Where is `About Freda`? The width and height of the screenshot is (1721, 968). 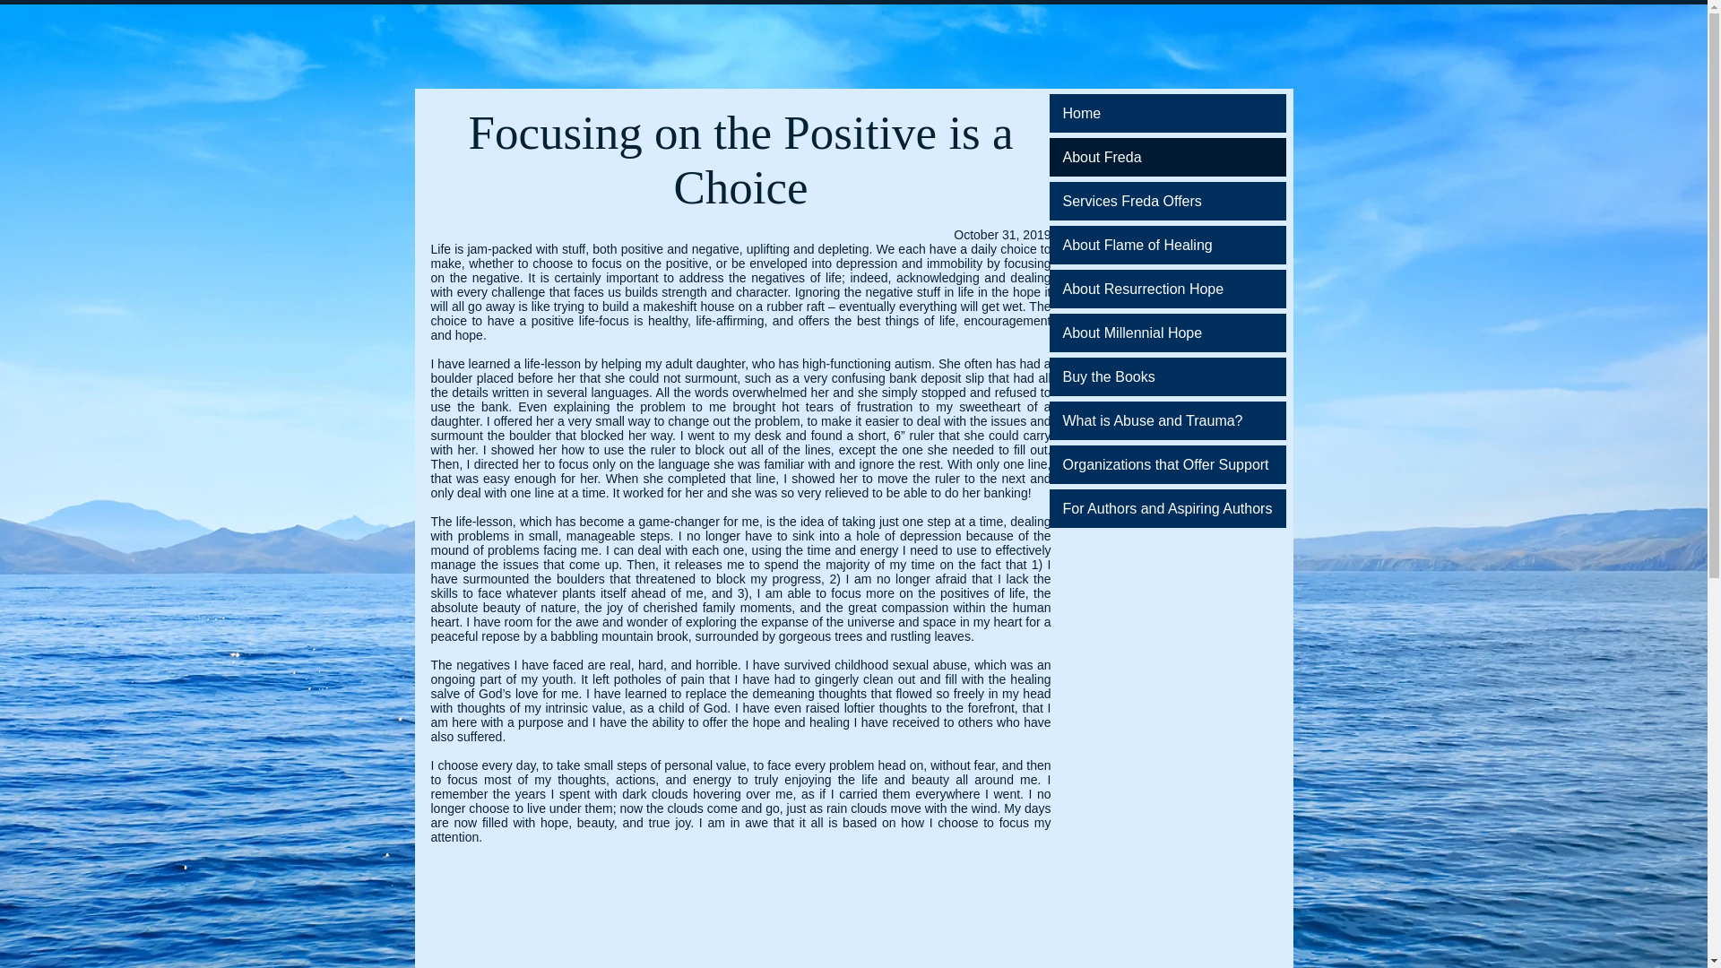 About Freda is located at coordinates (1167, 157).